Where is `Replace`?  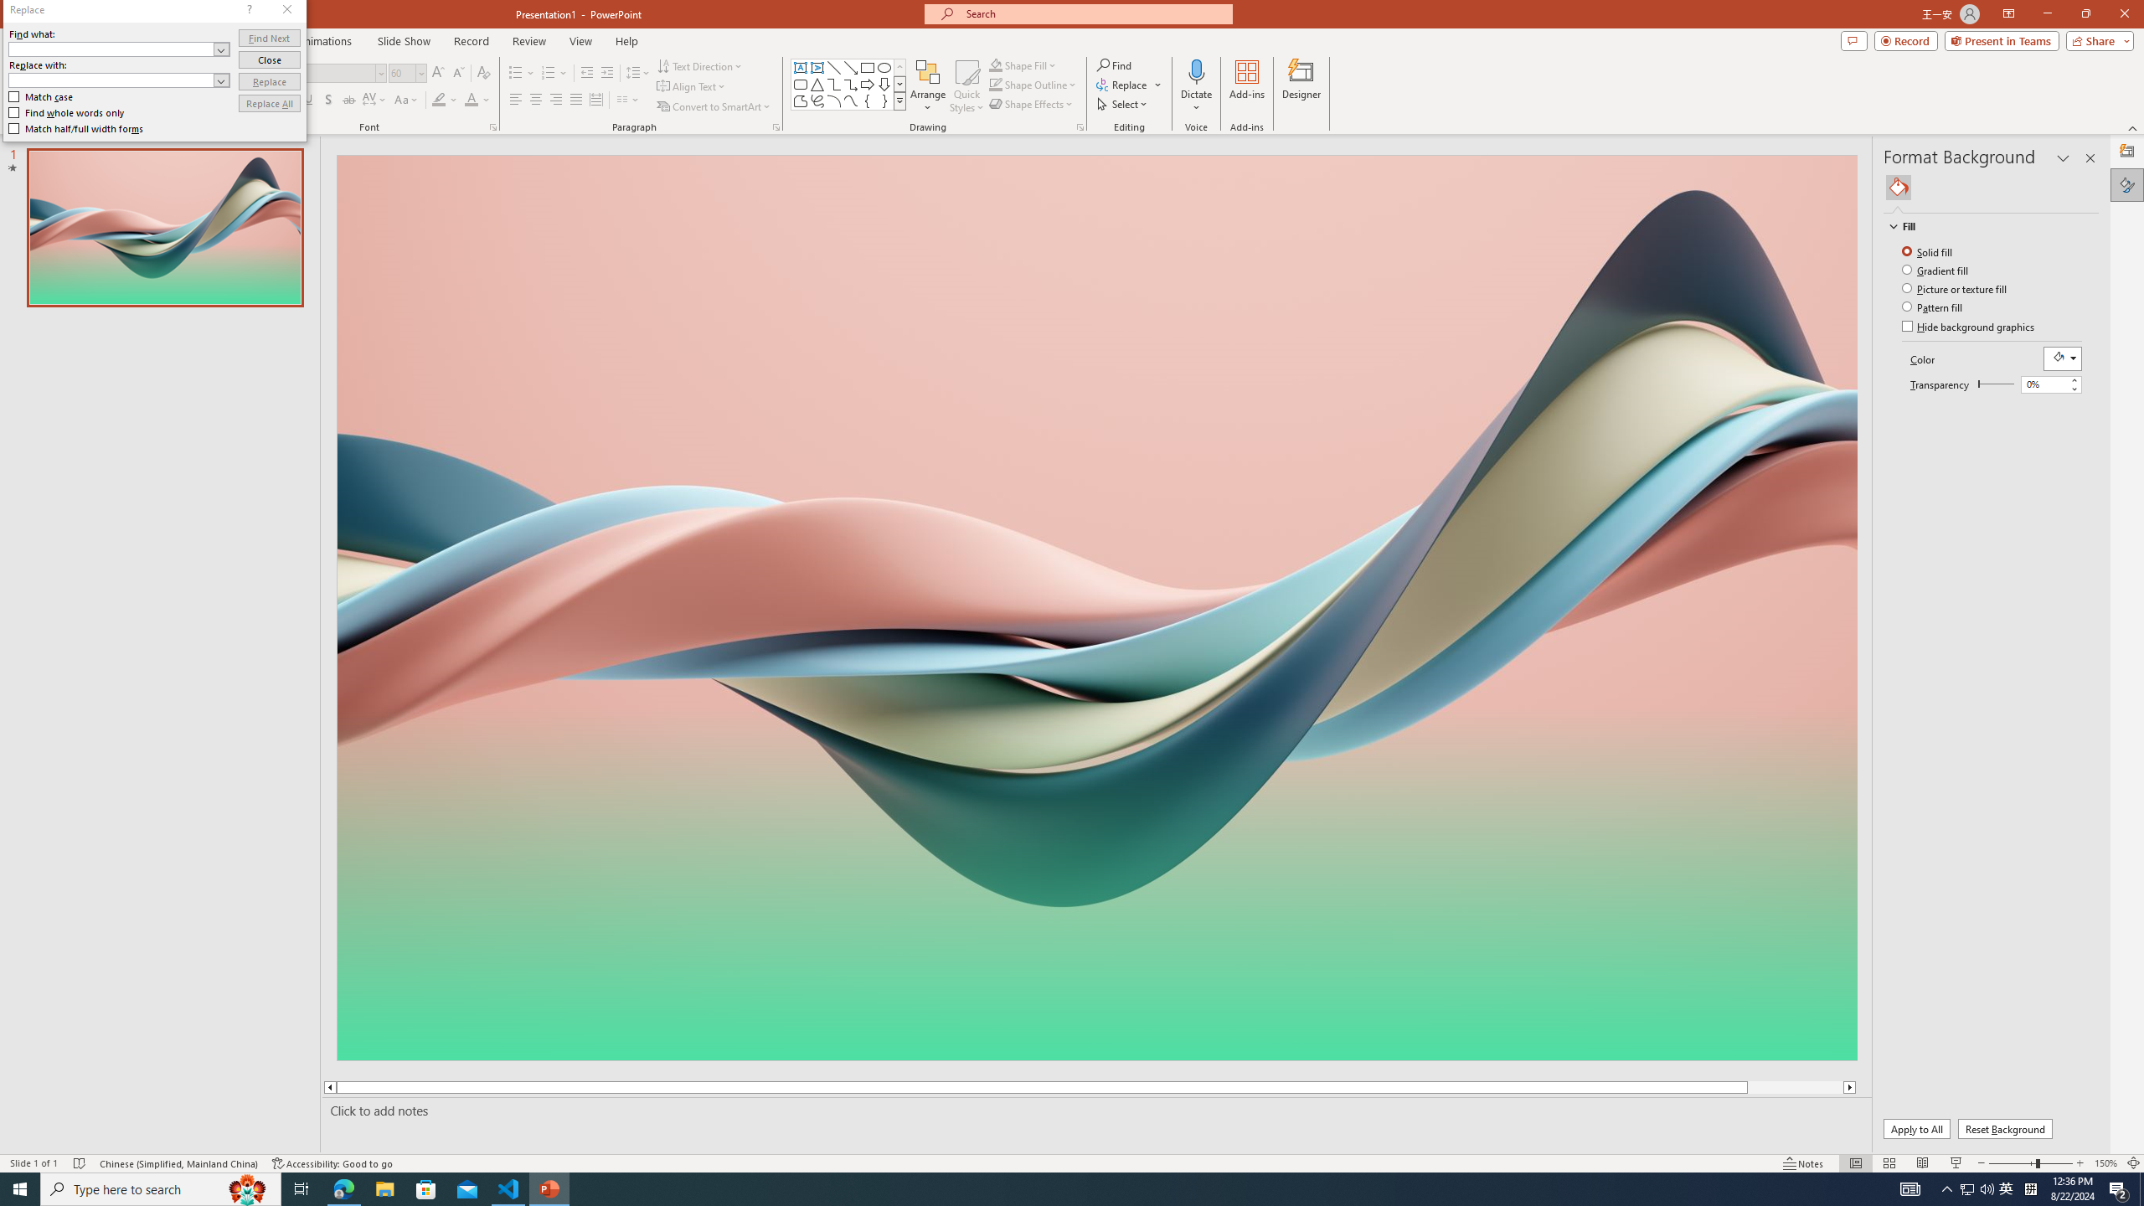
Replace is located at coordinates (270, 82).